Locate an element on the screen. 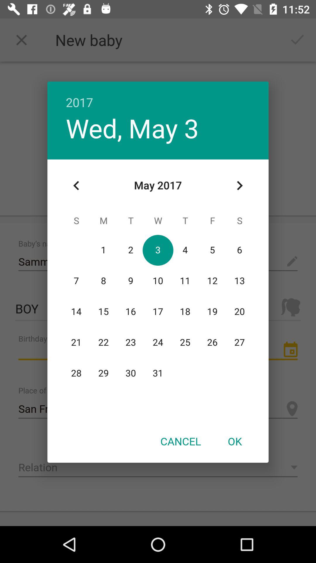  tap item above the ok is located at coordinates (239, 186).